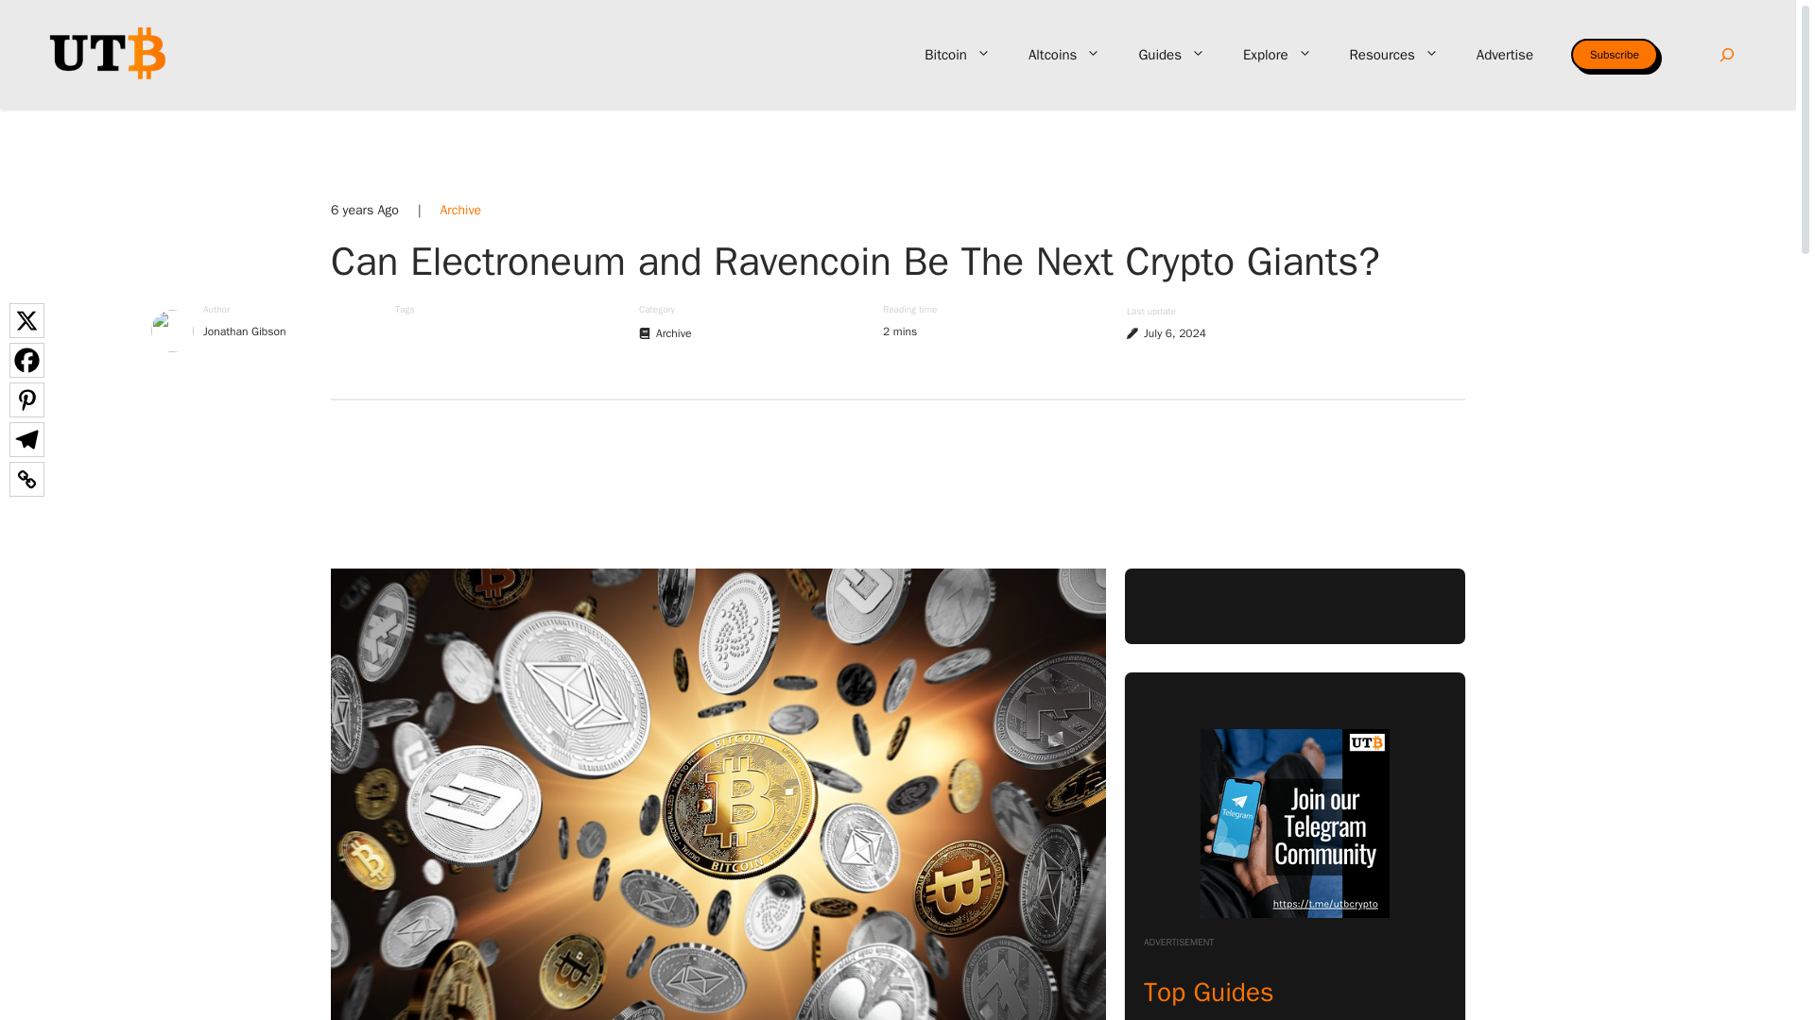 This screenshot has width=1815, height=1020. What do you see at coordinates (1064, 55) in the screenshot?
I see `Altcoins` at bounding box center [1064, 55].